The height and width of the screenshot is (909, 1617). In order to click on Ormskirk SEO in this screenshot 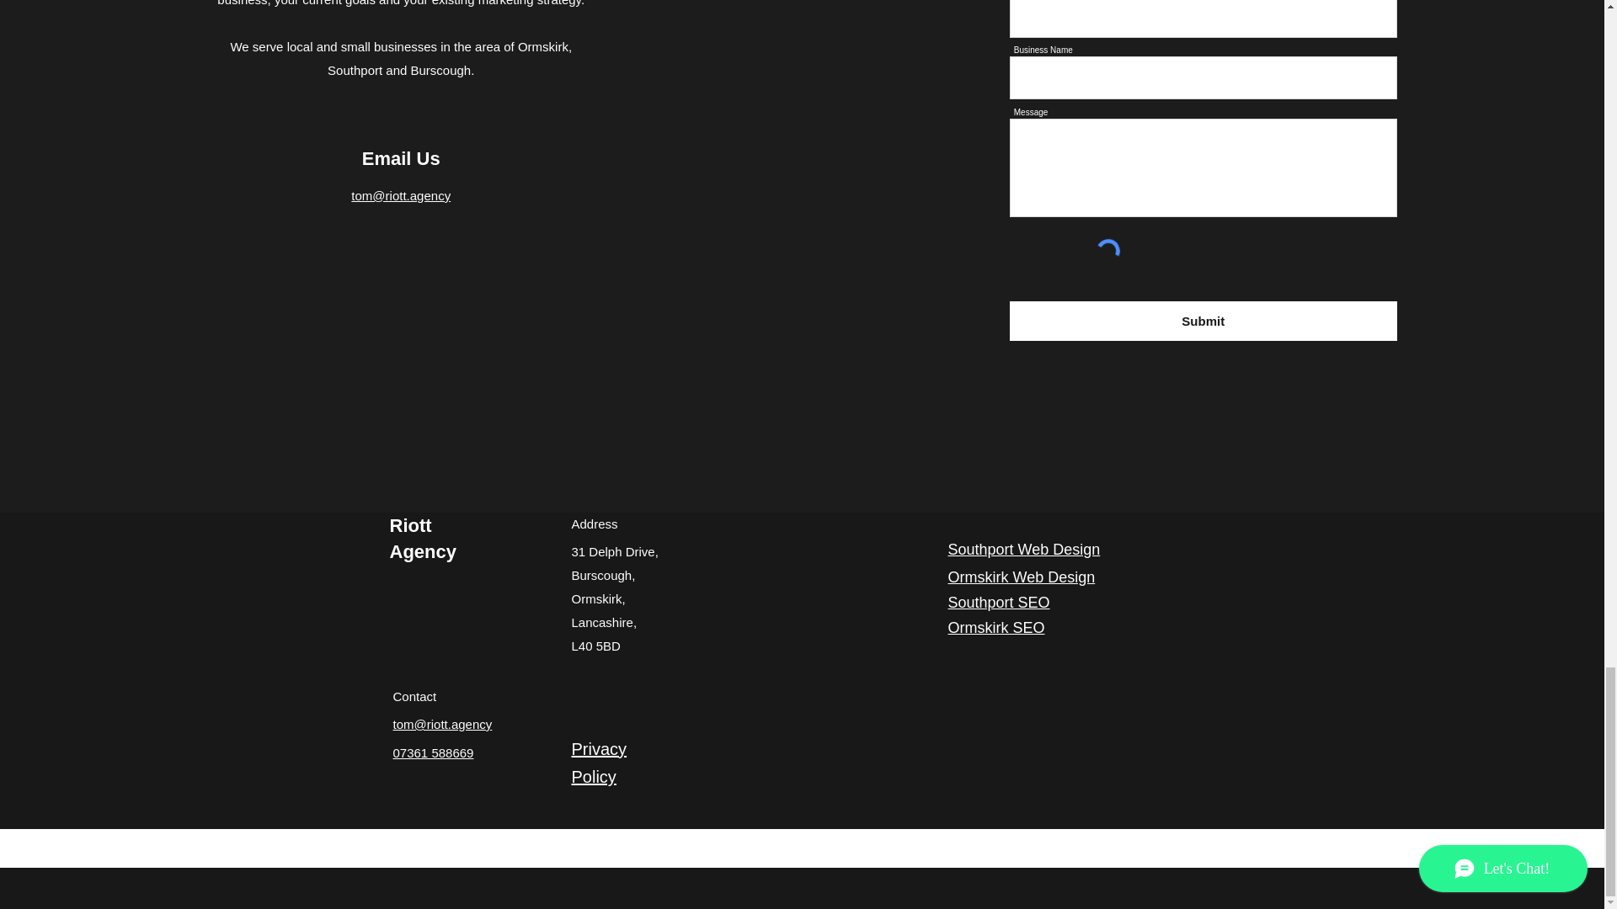, I will do `click(995, 628)`.